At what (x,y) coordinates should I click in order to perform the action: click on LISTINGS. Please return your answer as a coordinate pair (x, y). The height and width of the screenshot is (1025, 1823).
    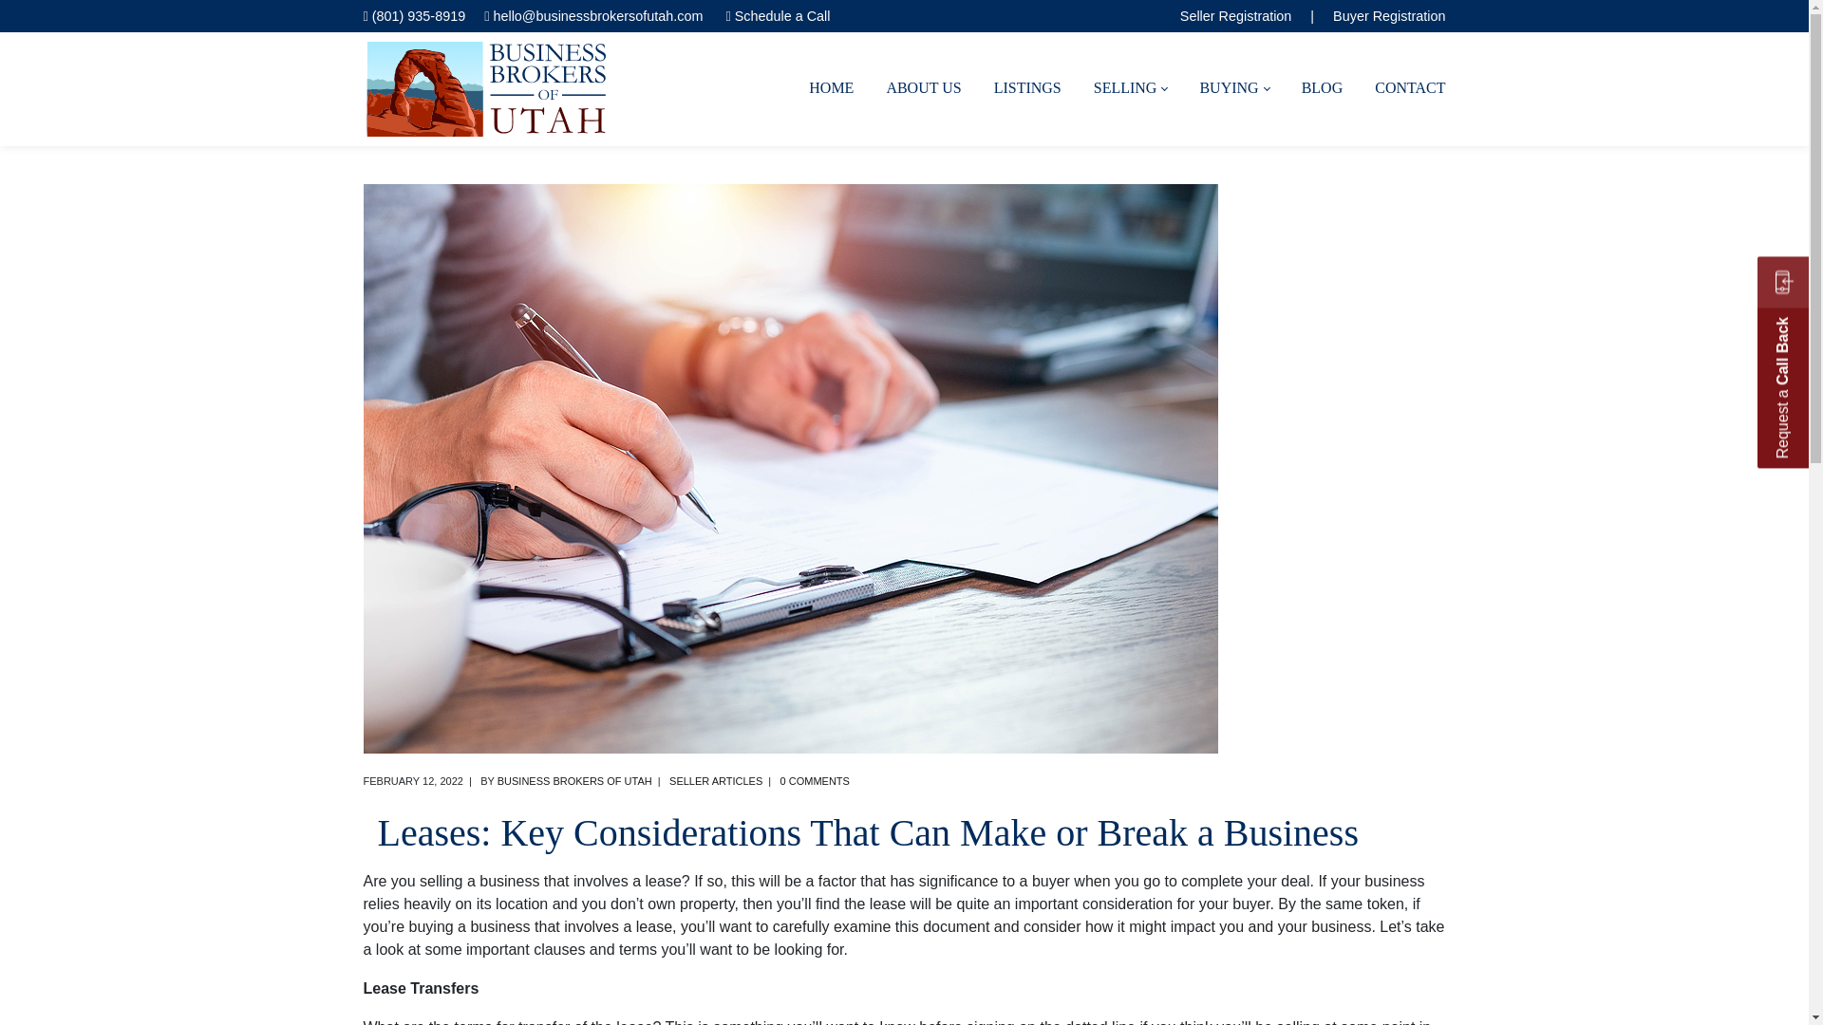
    Looking at the image, I should click on (1027, 89).